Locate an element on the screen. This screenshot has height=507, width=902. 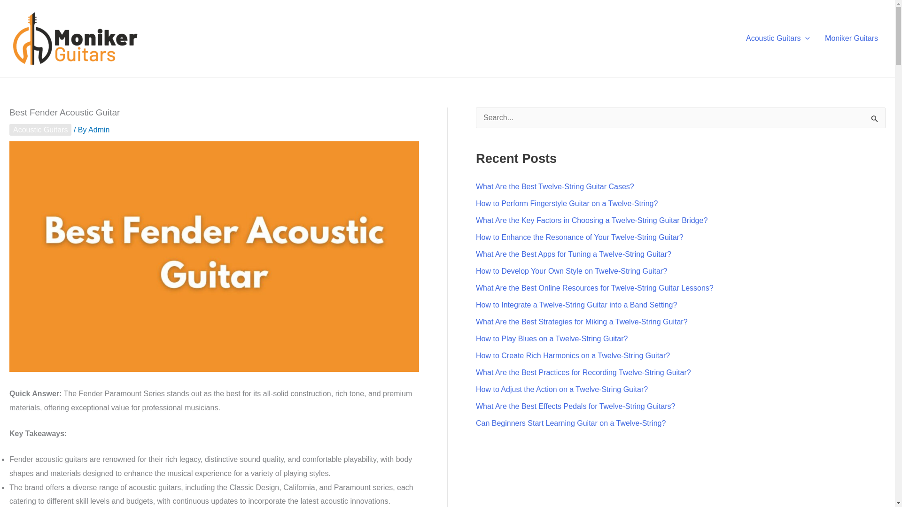
Admin is located at coordinates (99, 130).